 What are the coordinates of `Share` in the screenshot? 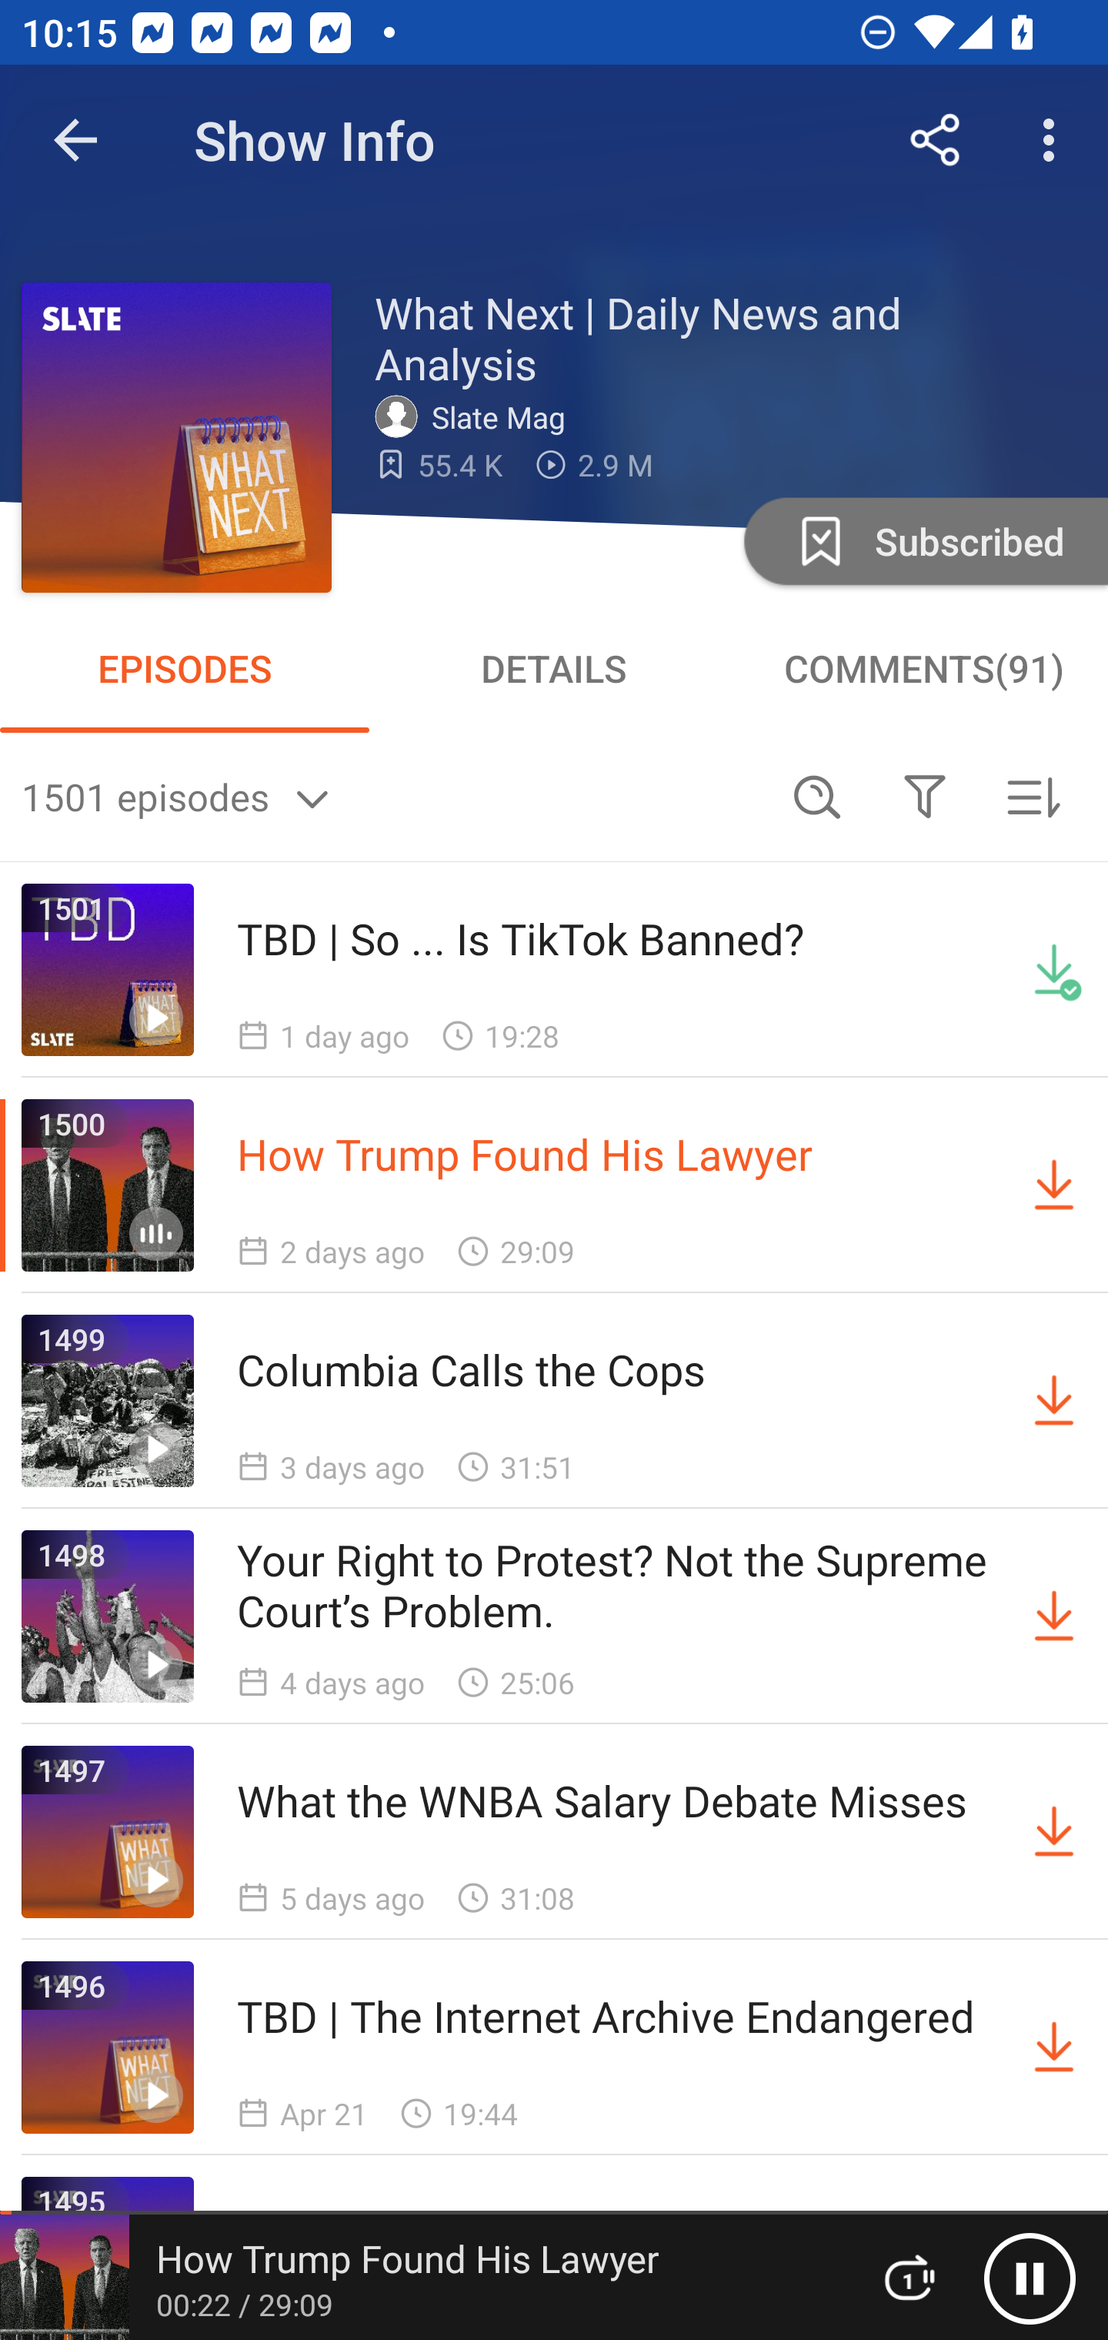 It's located at (936, 140).